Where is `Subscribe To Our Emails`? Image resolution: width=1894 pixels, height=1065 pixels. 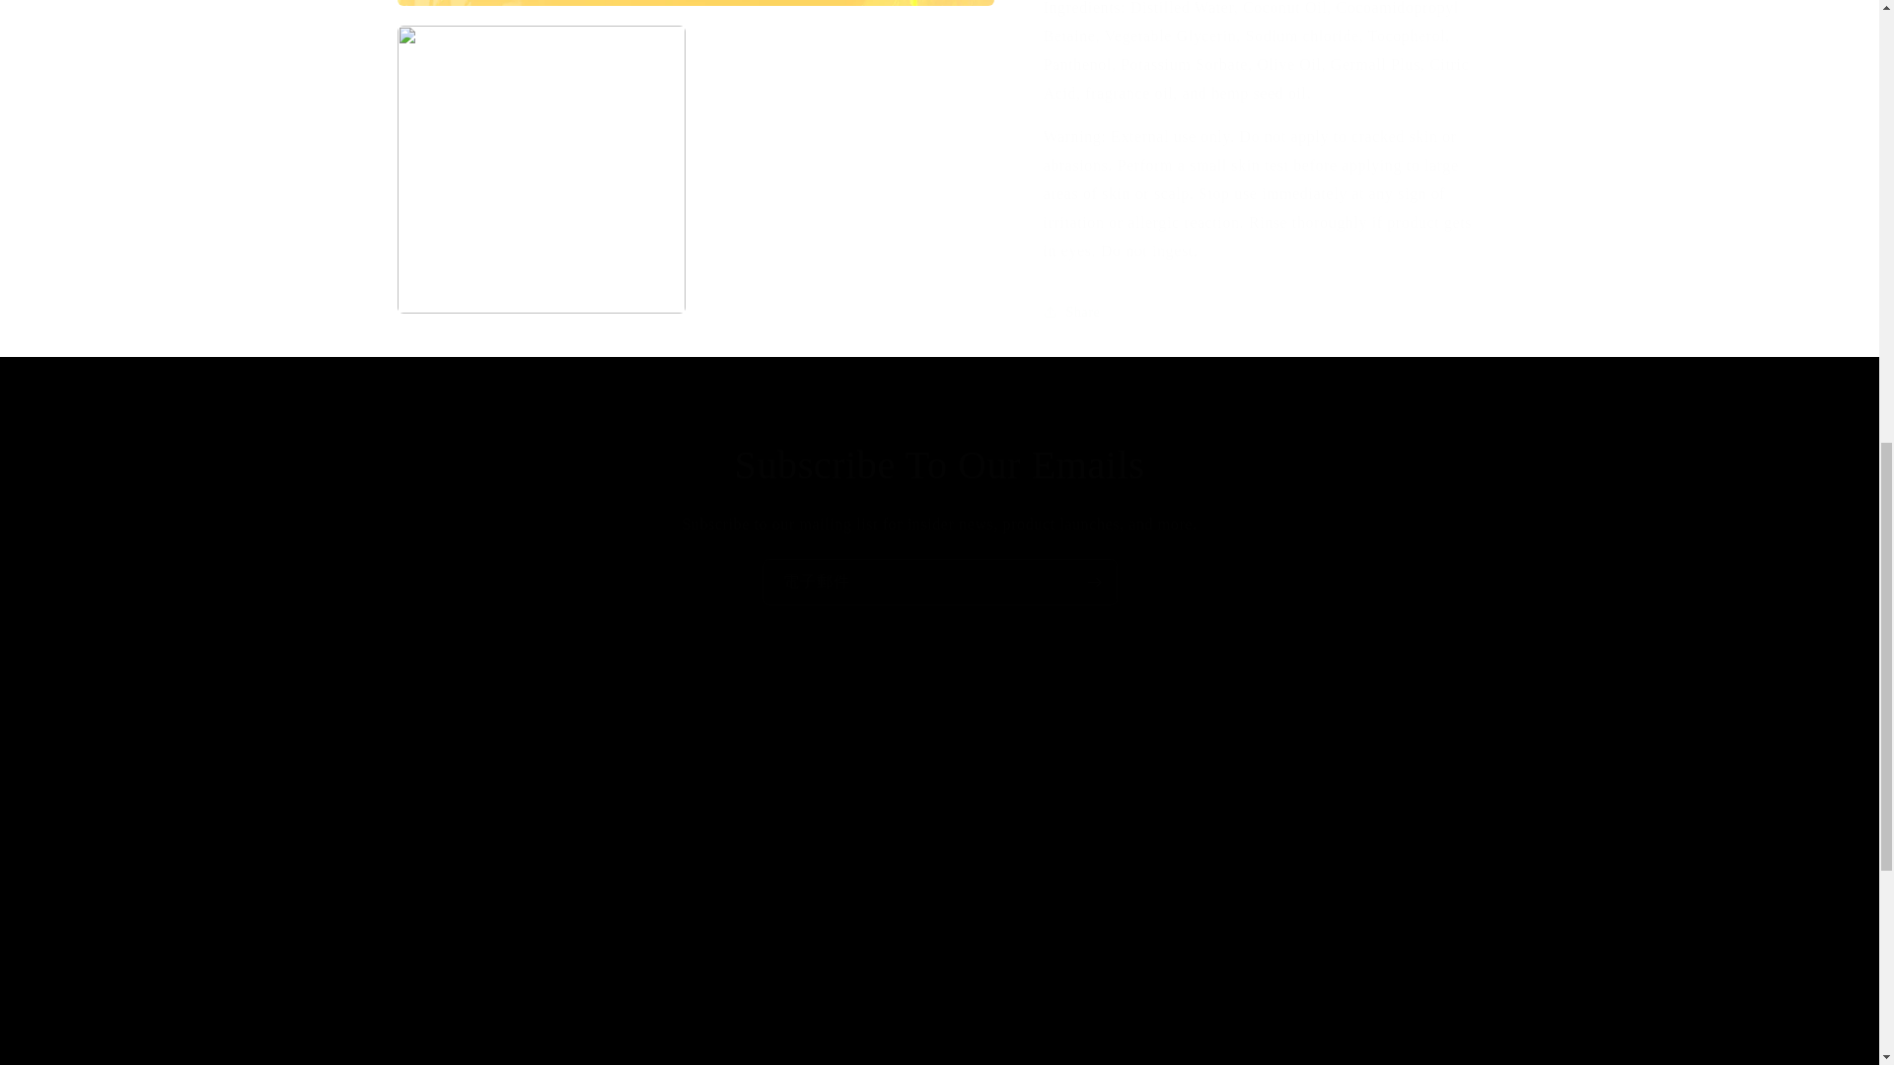
Subscribe To Our Emails is located at coordinates (1214, 876).